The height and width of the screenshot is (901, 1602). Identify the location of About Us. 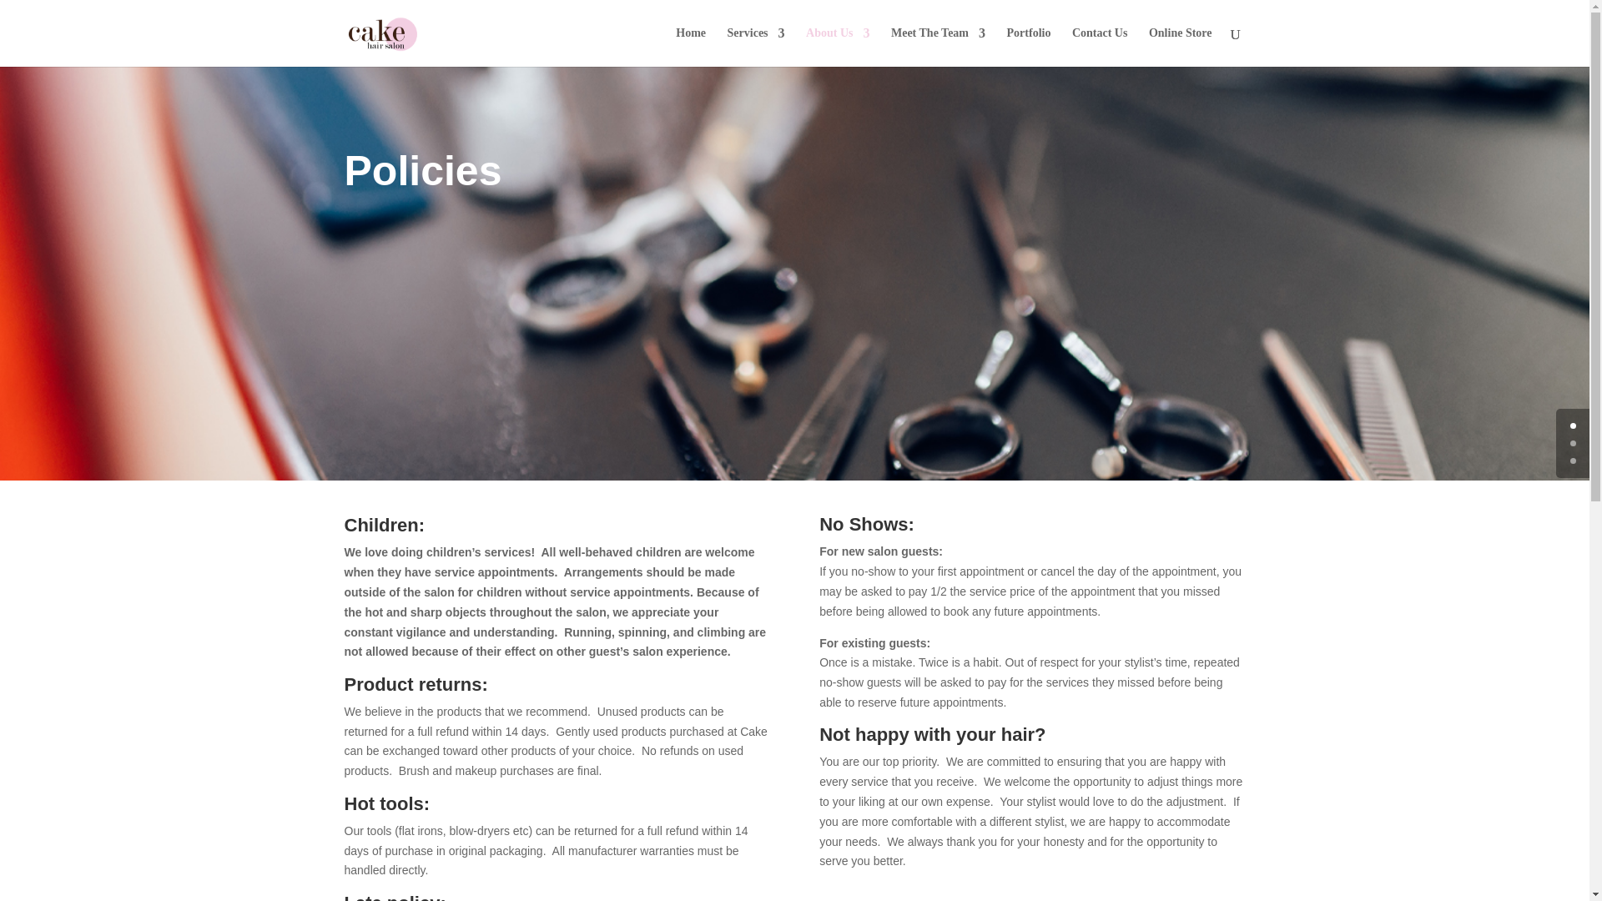
(838, 47).